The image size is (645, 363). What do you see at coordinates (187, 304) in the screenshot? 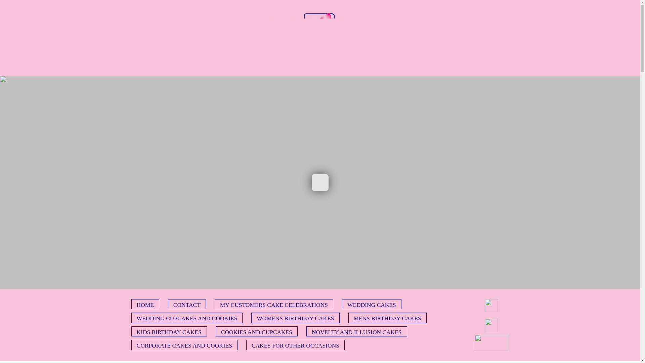
I see `CONTACT` at bounding box center [187, 304].